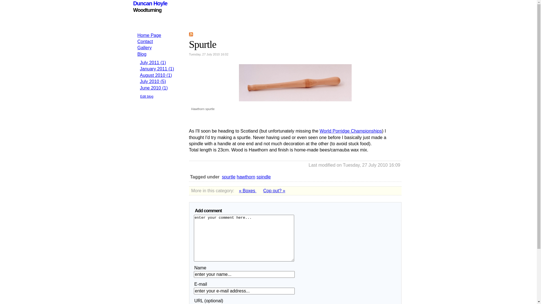 Image resolution: width=541 pixels, height=304 pixels. What do you see at coordinates (147, 97) in the screenshot?
I see `Edit blog` at bounding box center [147, 97].